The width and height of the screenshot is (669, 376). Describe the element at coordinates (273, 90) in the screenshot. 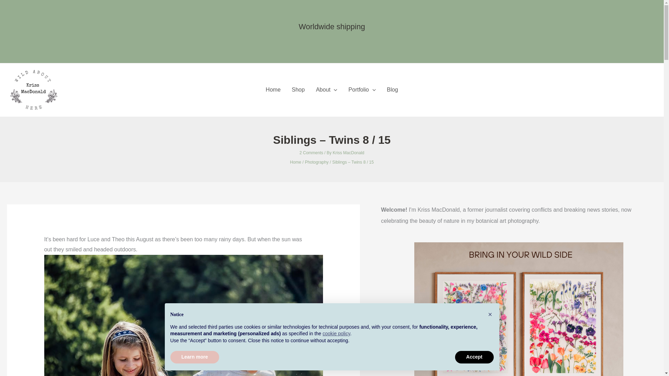

I see `blog posts` at that location.